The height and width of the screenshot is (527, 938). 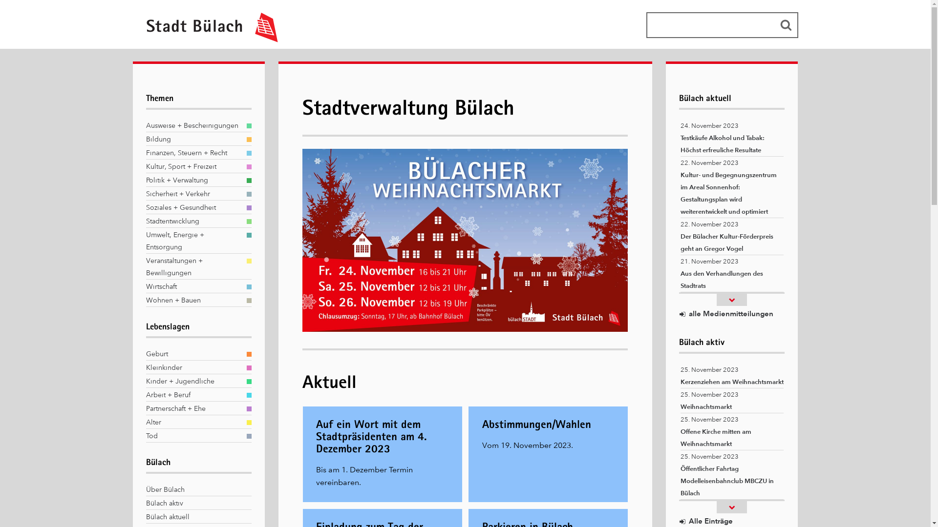 What do you see at coordinates (193, 301) in the screenshot?
I see `Wohnen + Bauen` at bounding box center [193, 301].